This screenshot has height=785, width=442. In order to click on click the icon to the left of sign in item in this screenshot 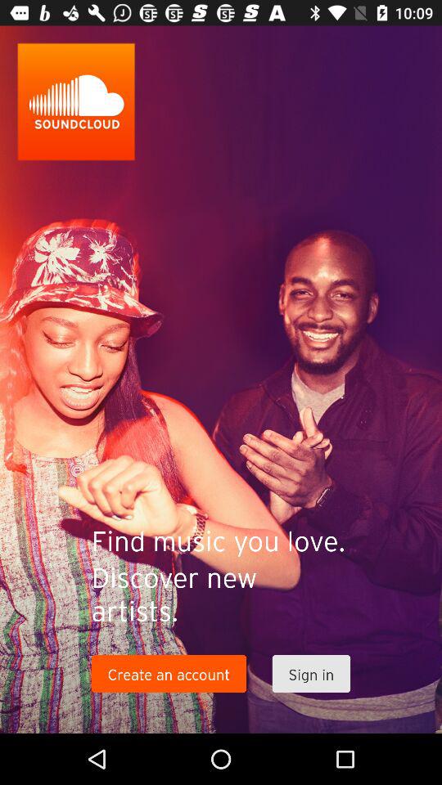, I will do `click(169, 674)`.